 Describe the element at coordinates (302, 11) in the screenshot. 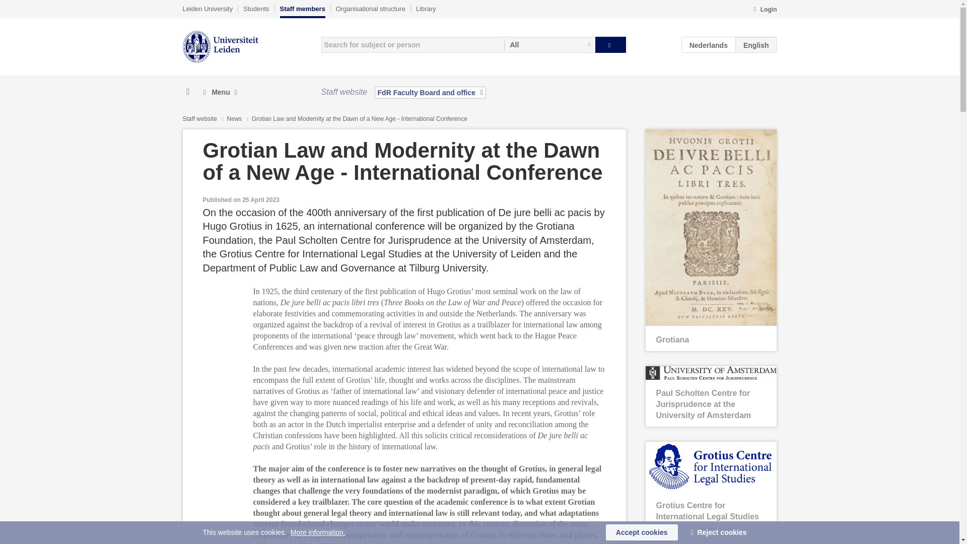

I see `Staff members` at that location.